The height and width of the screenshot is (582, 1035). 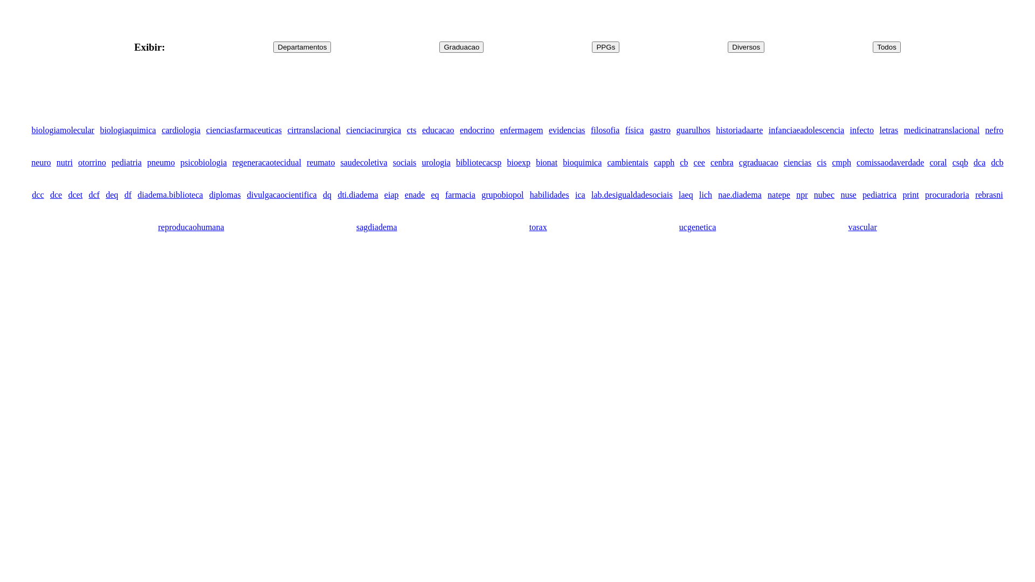 I want to click on psicobiologia, so click(x=204, y=163).